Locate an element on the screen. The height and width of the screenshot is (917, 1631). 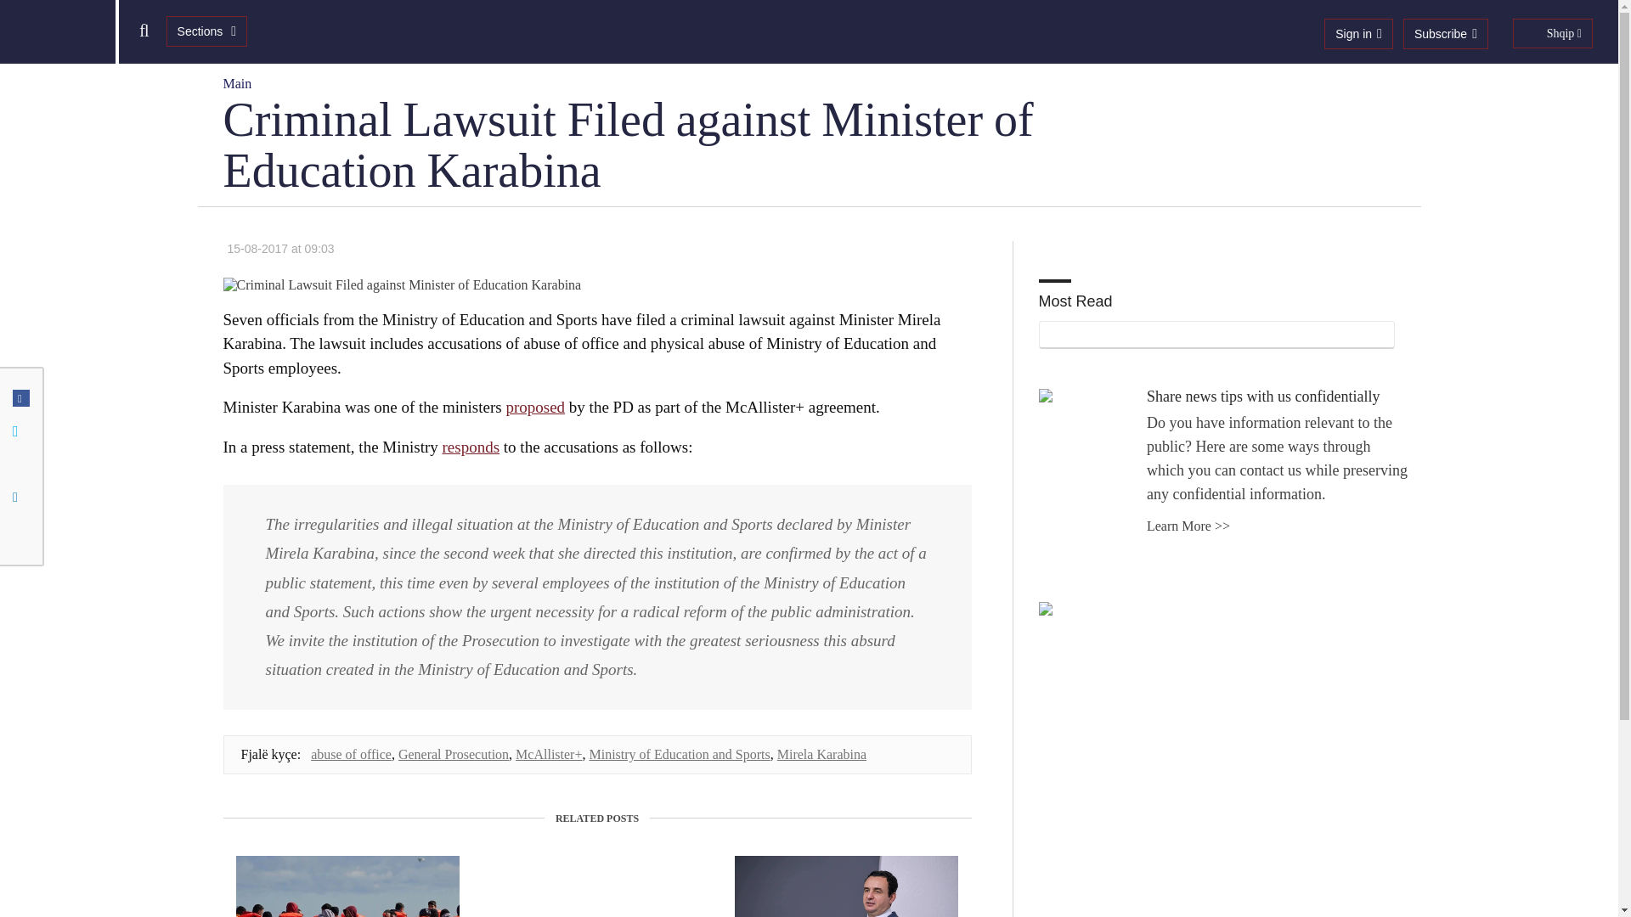
proposed is located at coordinates (535, 407).